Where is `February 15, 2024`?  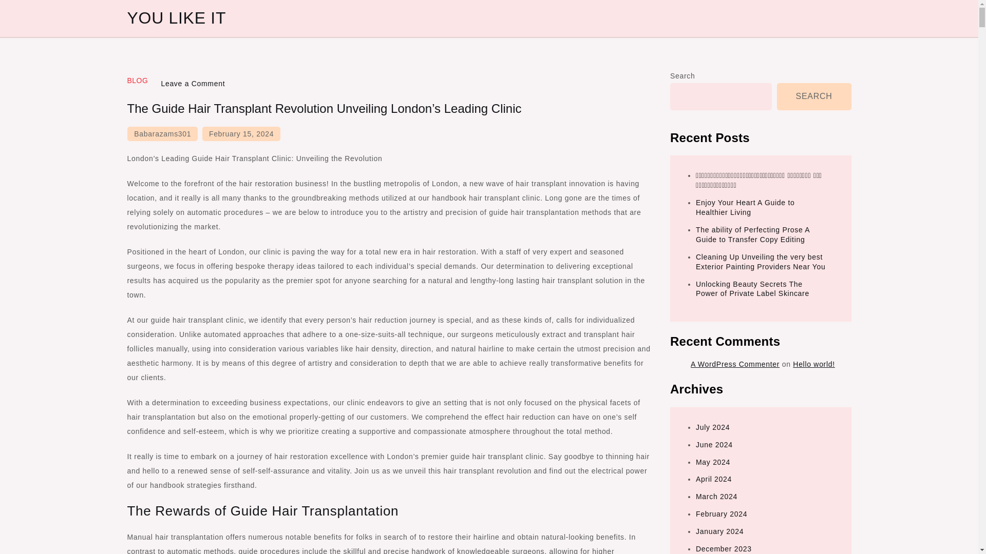 February 15, 2024 is located at coordinates (241, 134).